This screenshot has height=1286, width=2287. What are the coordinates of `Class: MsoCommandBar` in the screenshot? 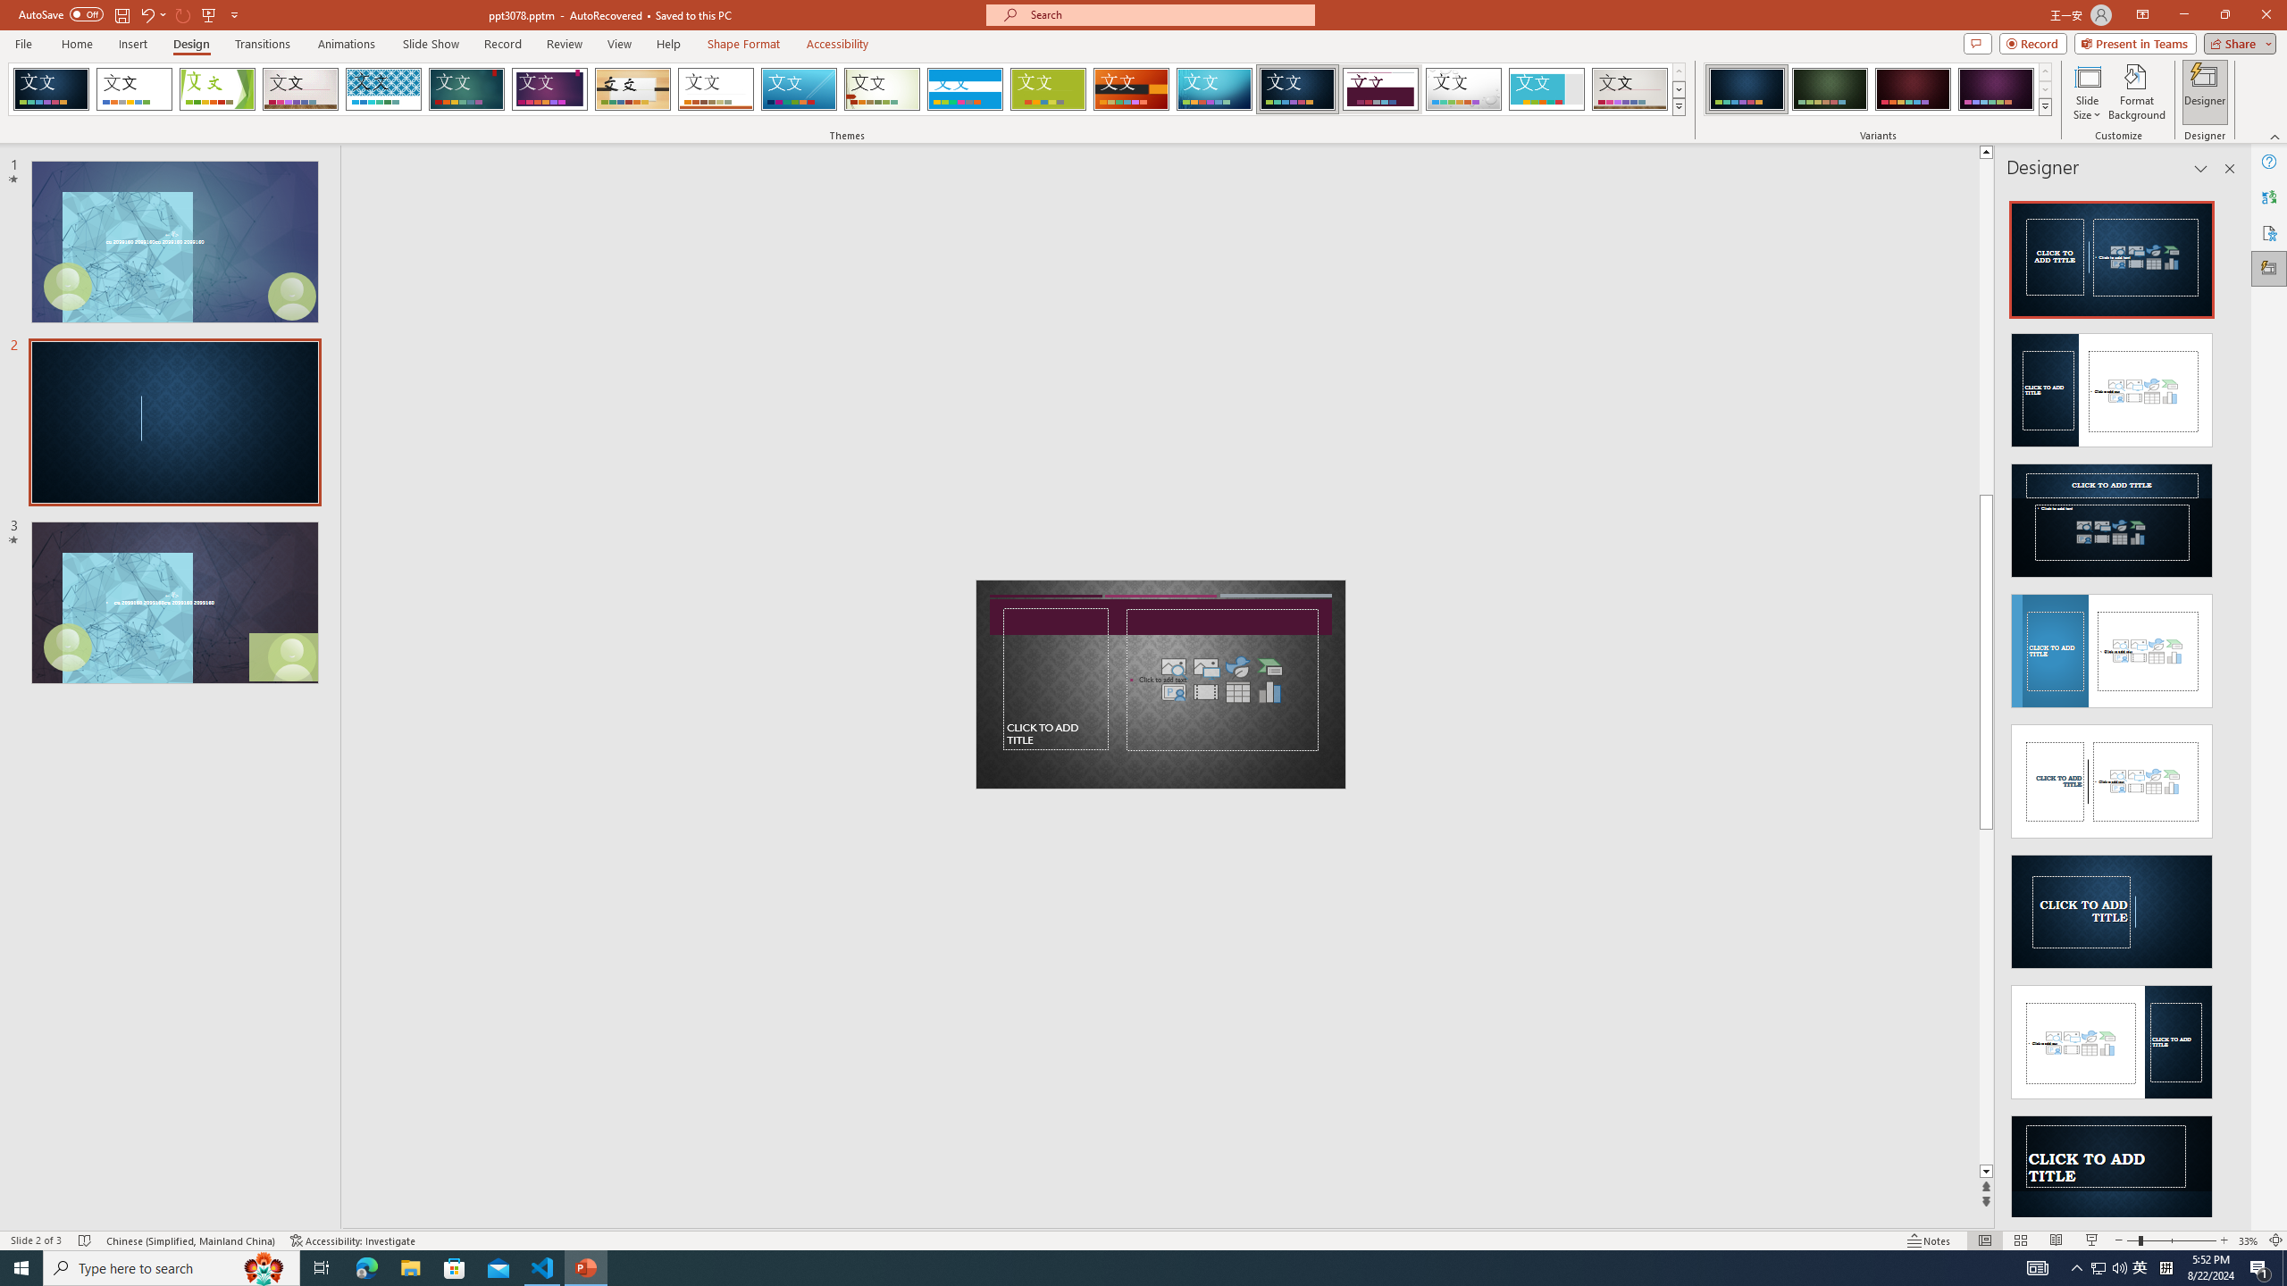 It's located at (1143, 1240).